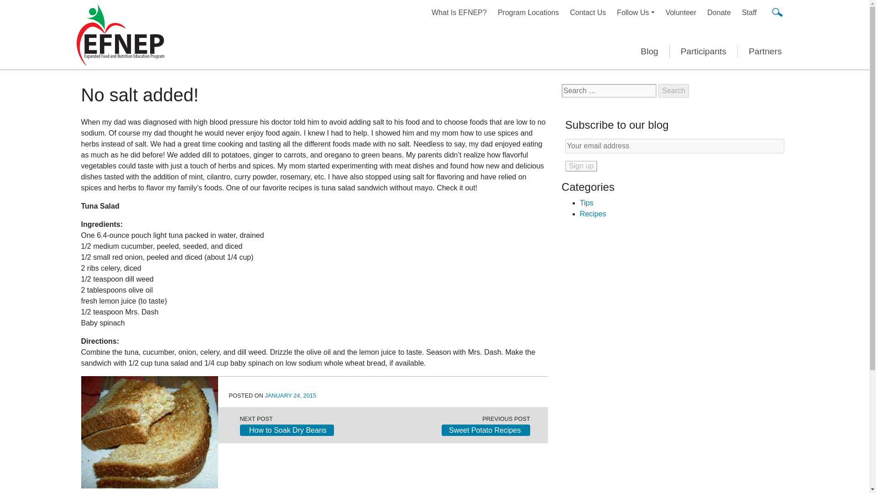  What do you see at coordinates (704, 52) in the screenshot?
I see `Participants` at bounding box center [704, 52].